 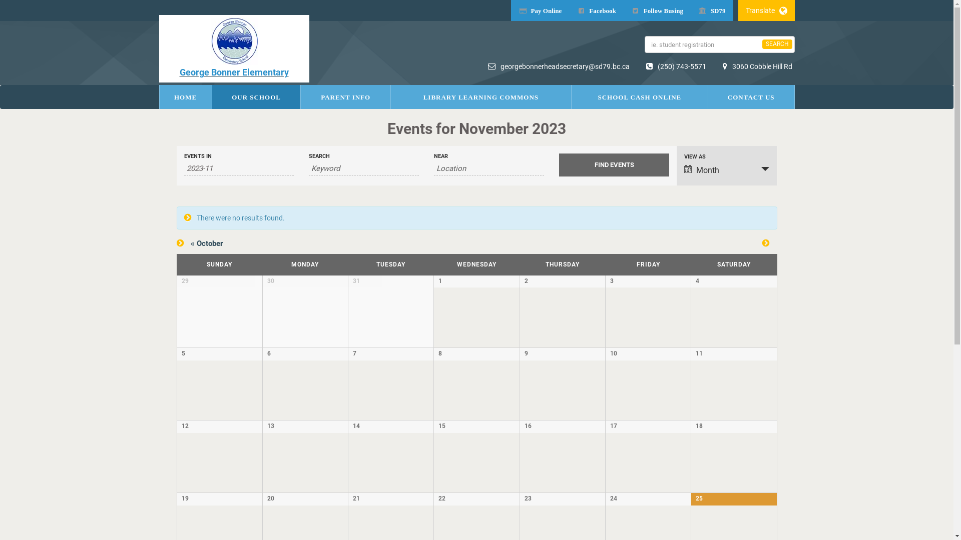 What do you see at coordinates (345, 97) in the screenshot?
I see `PARENT INFO` at bounding box center [345, 97].